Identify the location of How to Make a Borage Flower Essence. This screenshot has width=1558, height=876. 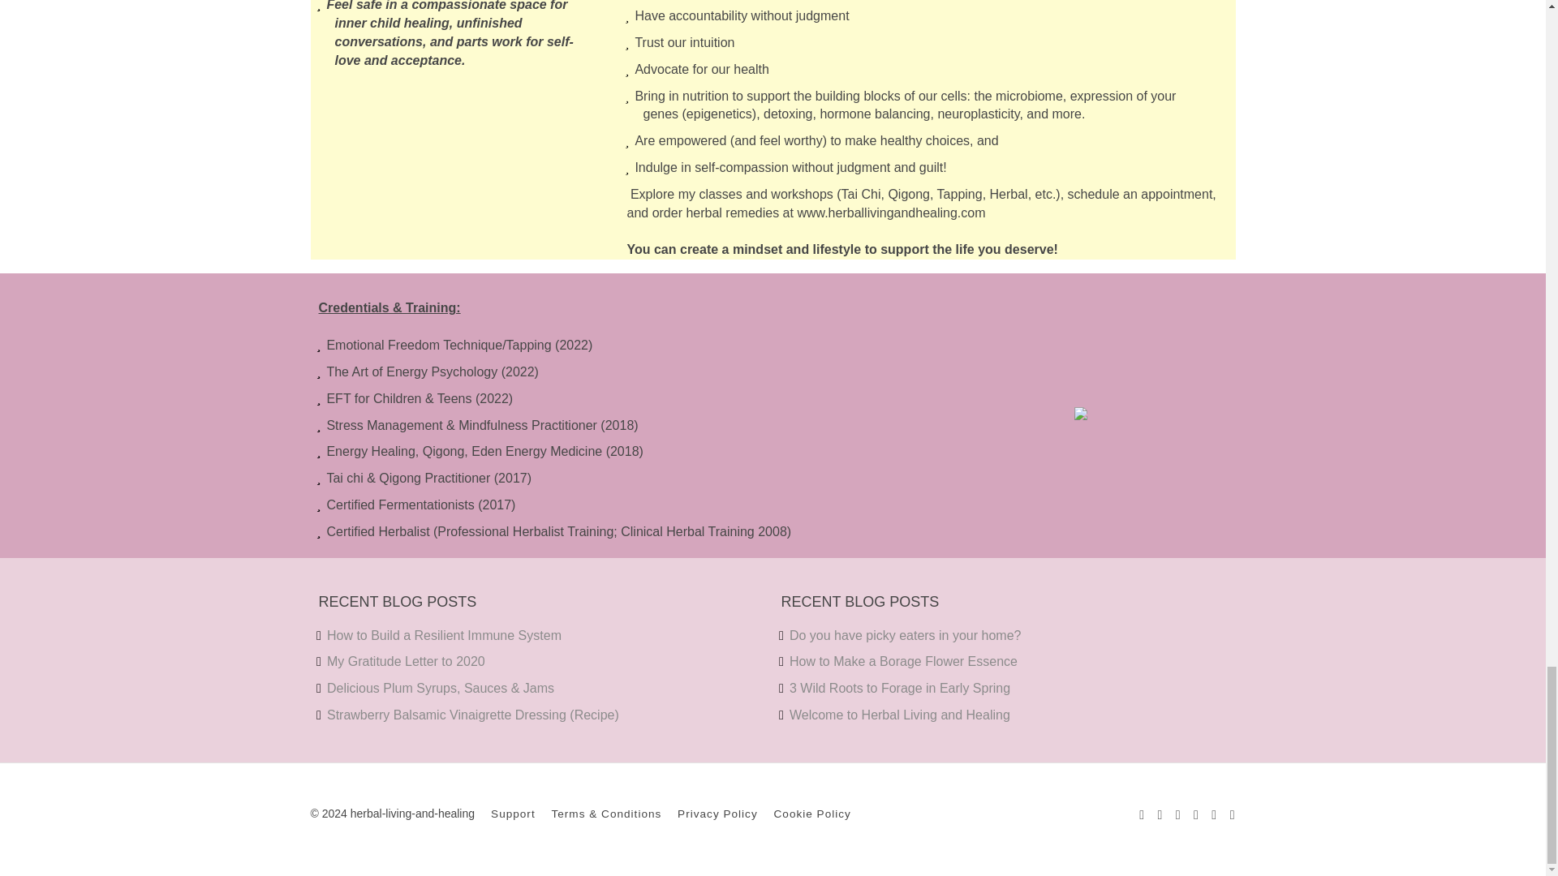
(903, 661).